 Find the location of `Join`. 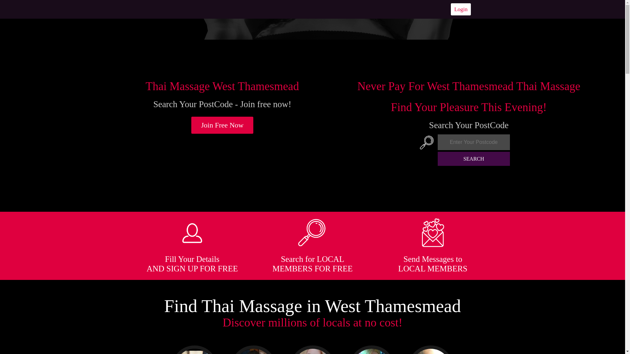

Join is located at coordinates (222, 125).